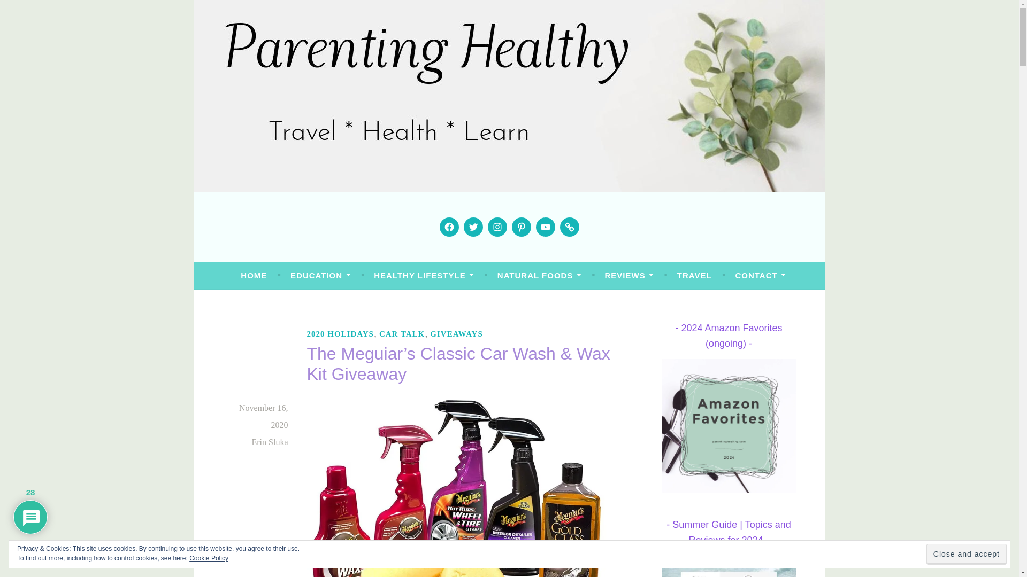  I want to click on CONTACT, so click(760, 275).